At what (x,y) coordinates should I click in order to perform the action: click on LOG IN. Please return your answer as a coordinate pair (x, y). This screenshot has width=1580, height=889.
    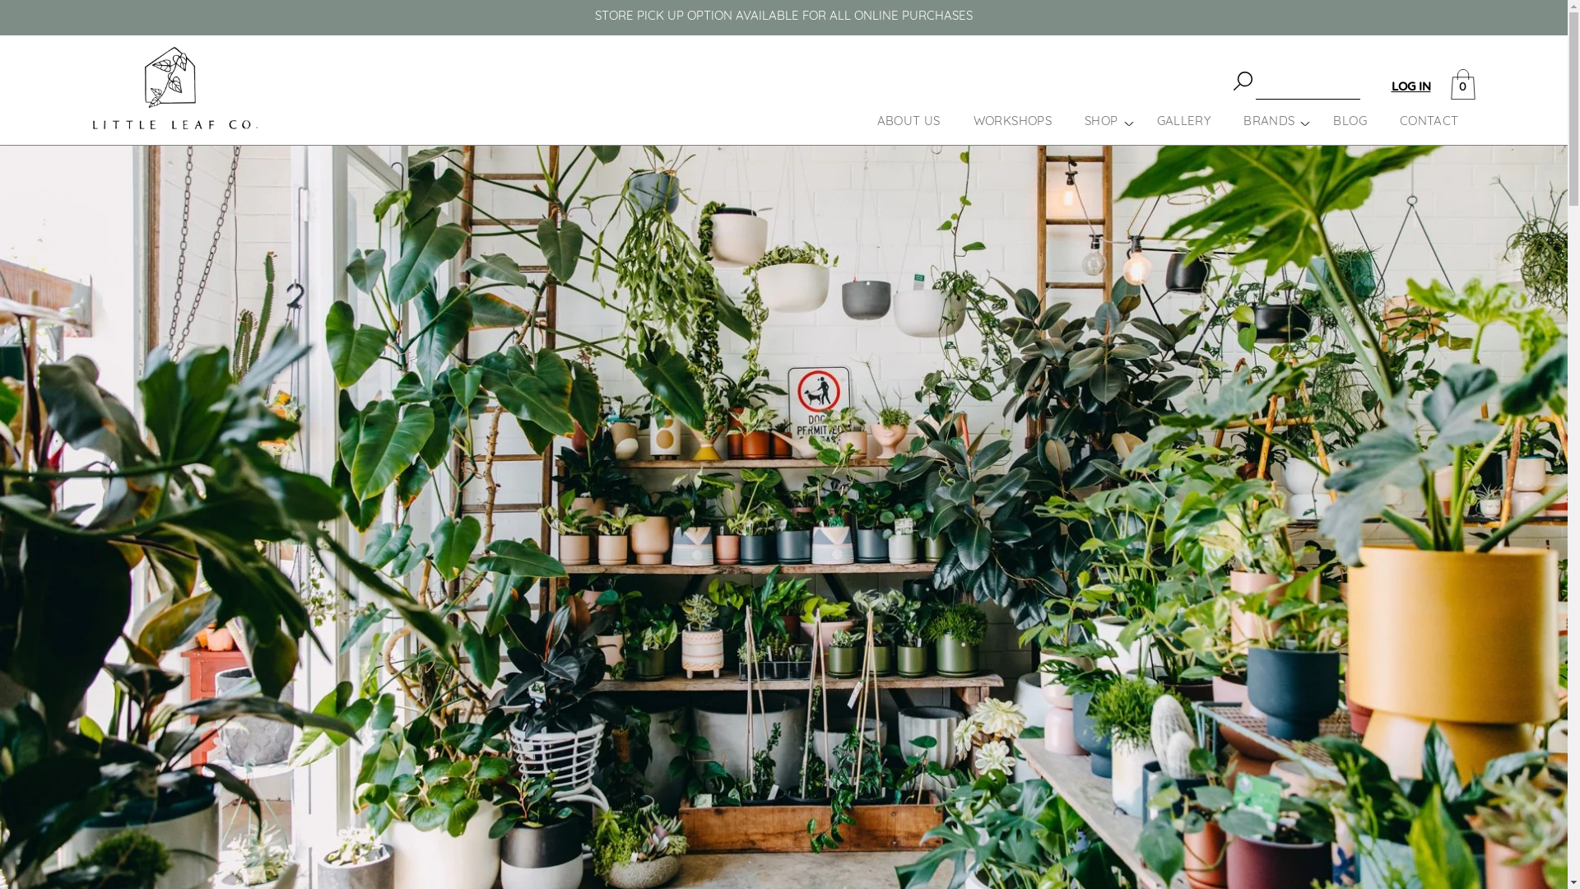
    Looking at the image, I should click on (1410, 87).